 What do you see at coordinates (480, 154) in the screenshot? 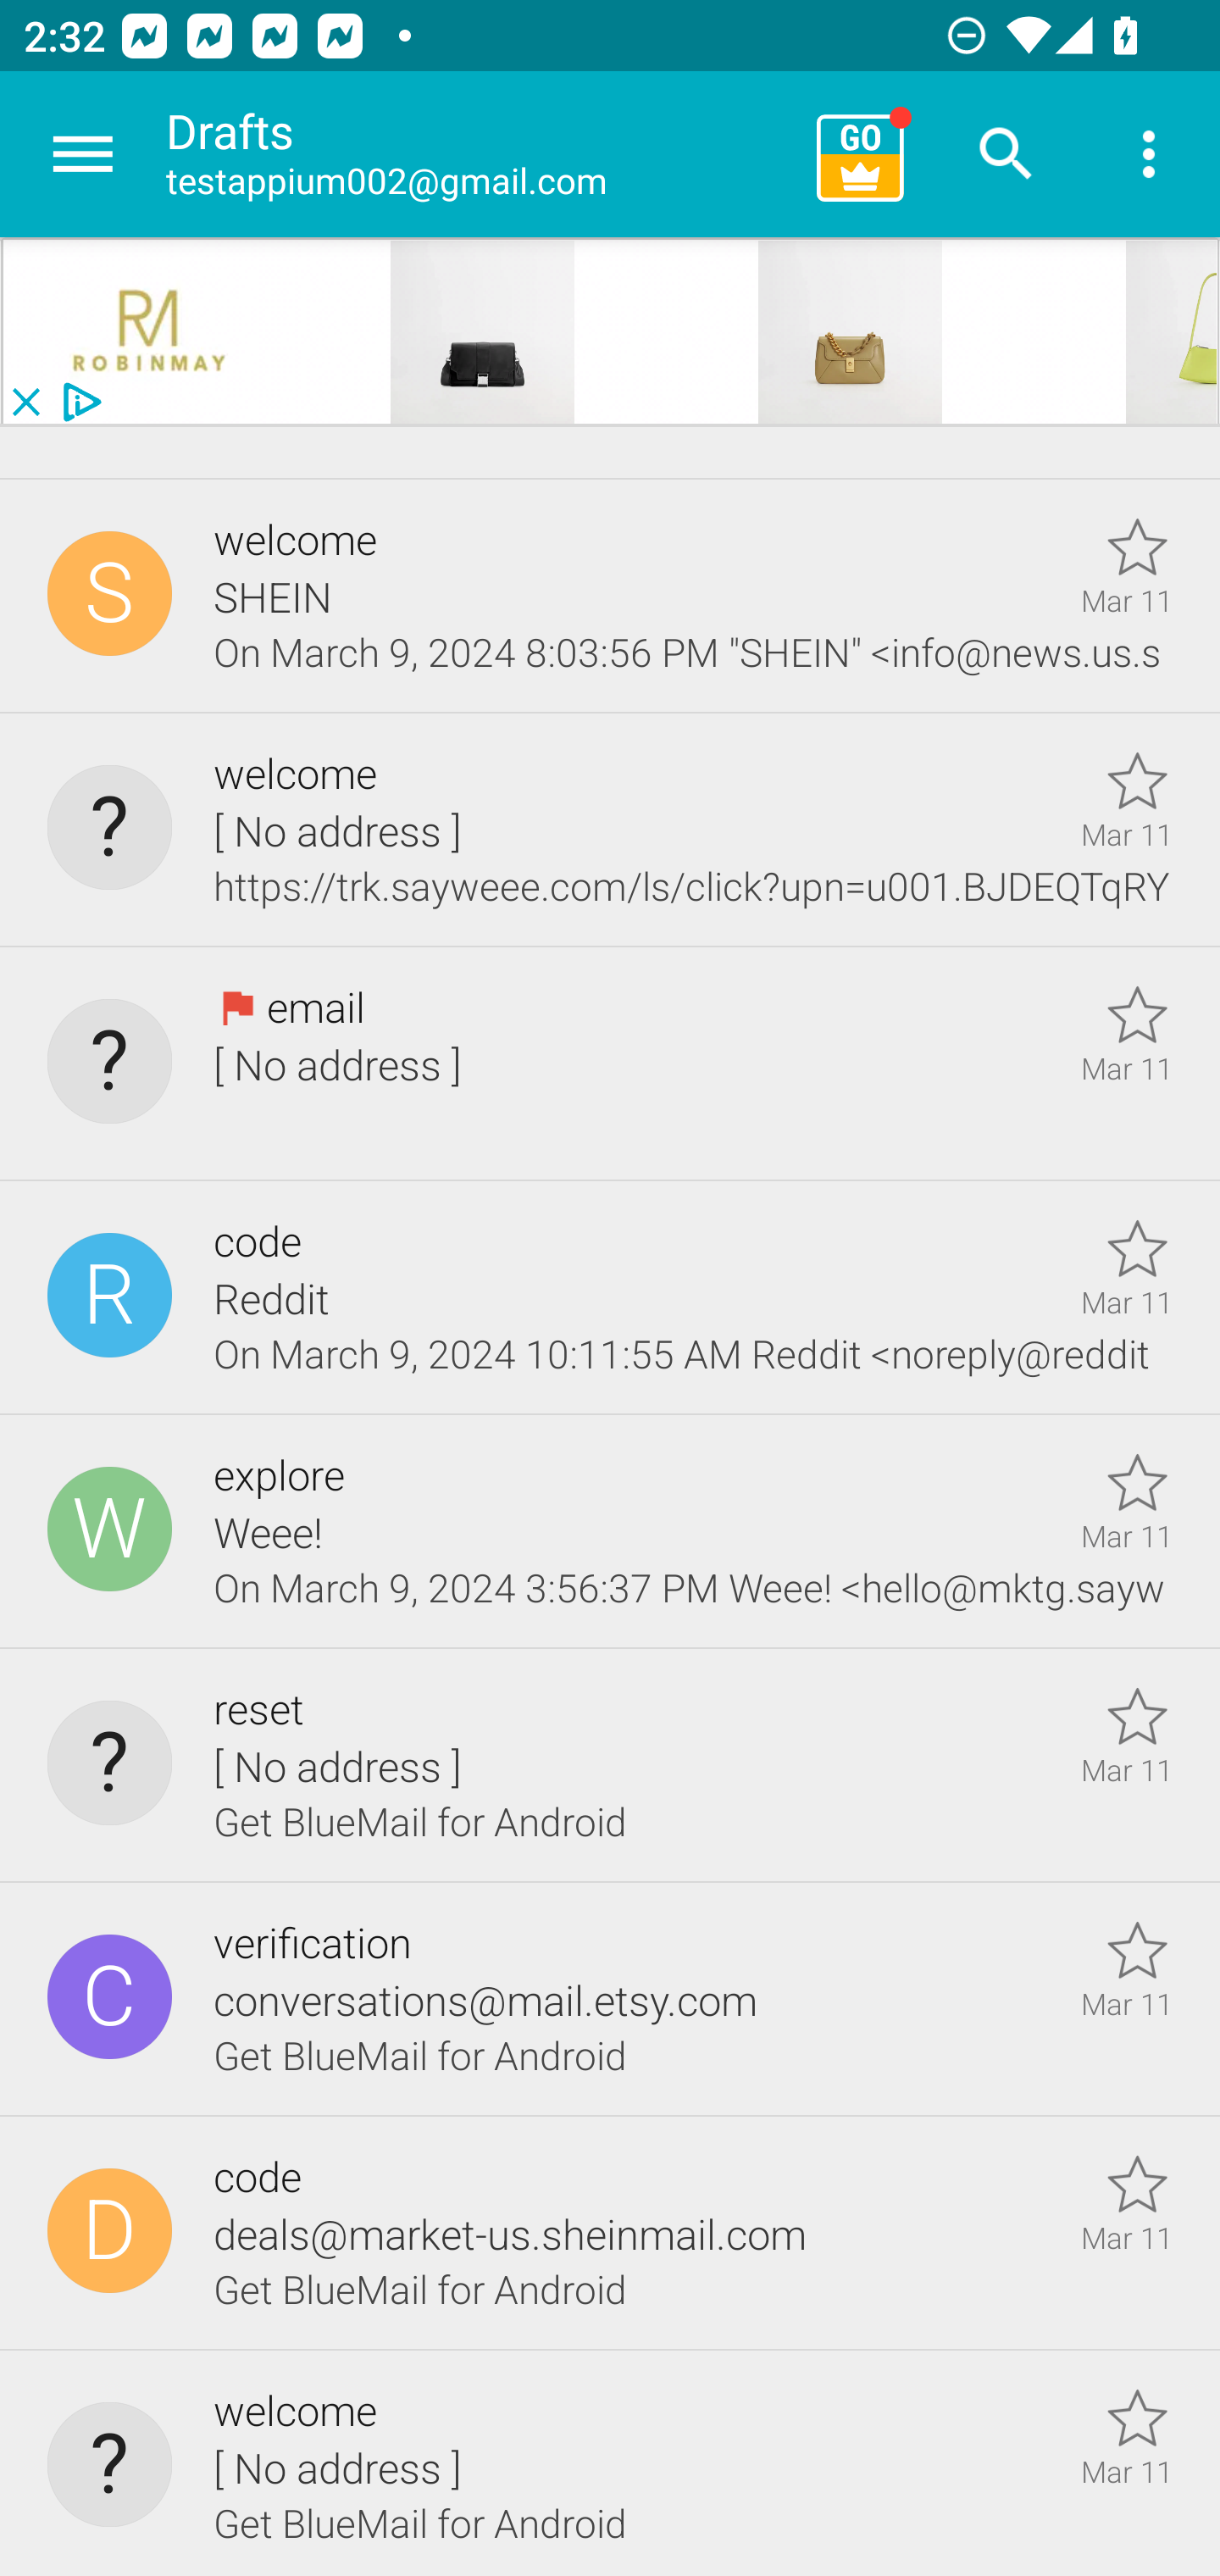
I see `Drafts testappium002@gmail.com` at bounding box center [480, 154].